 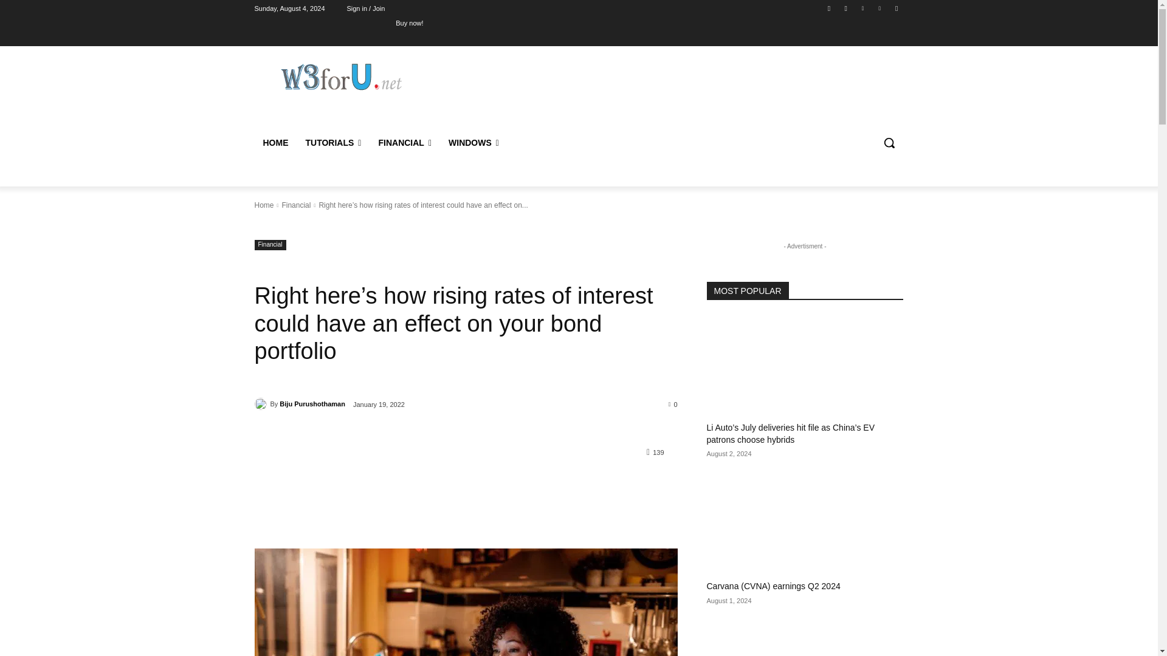 I want to click on TUTORIALS, so click(x=333, y=142).